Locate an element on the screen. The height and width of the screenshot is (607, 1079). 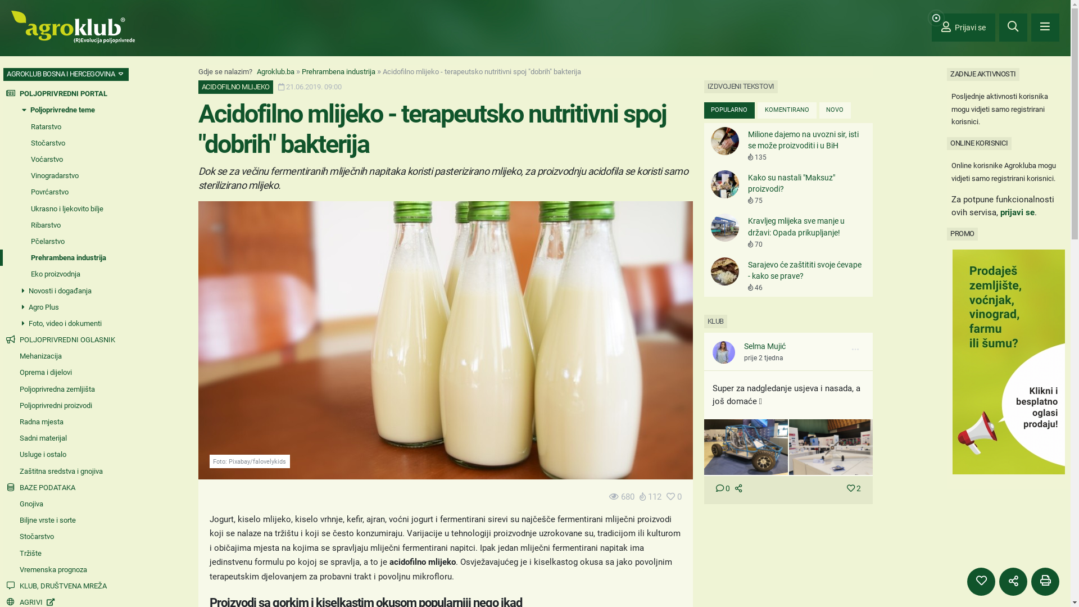
Kako su nastali "Maksuz" proizvodi?
75 is located at coordinates (788, 188).